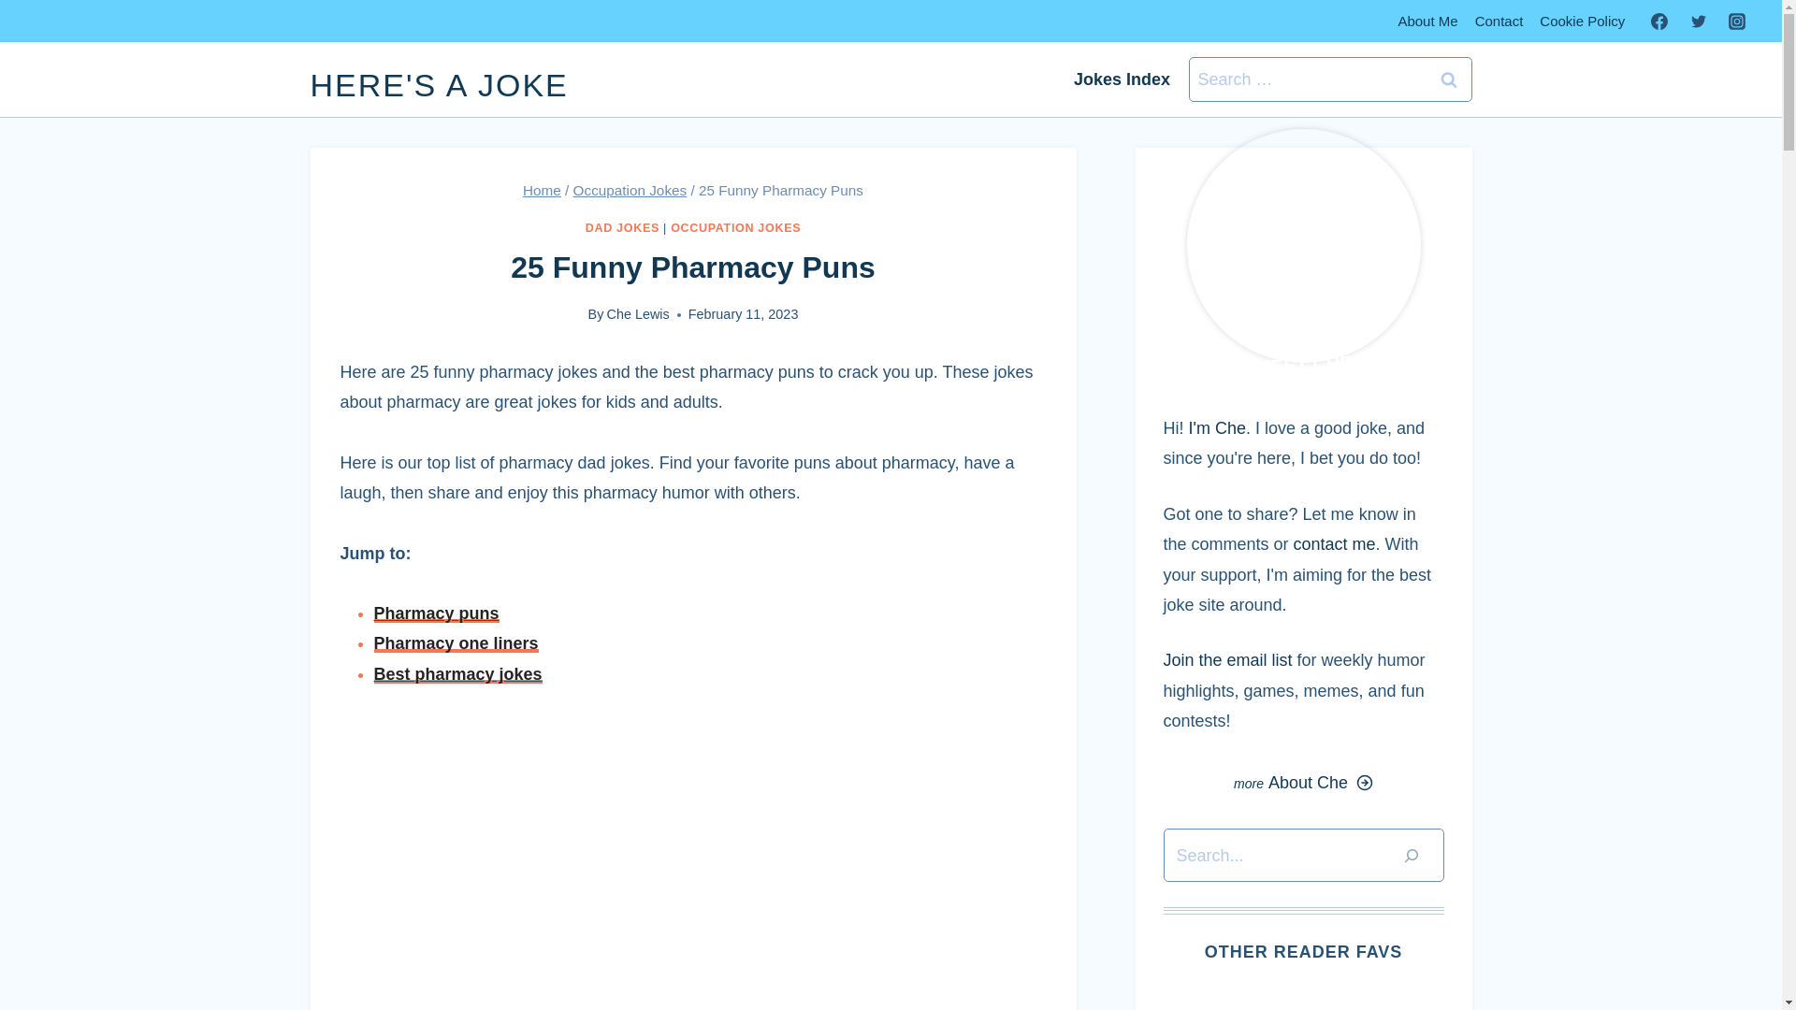 This screenshot has width=1796, height=1010. I want to click on Pharmacy puns, so click(436, 613).